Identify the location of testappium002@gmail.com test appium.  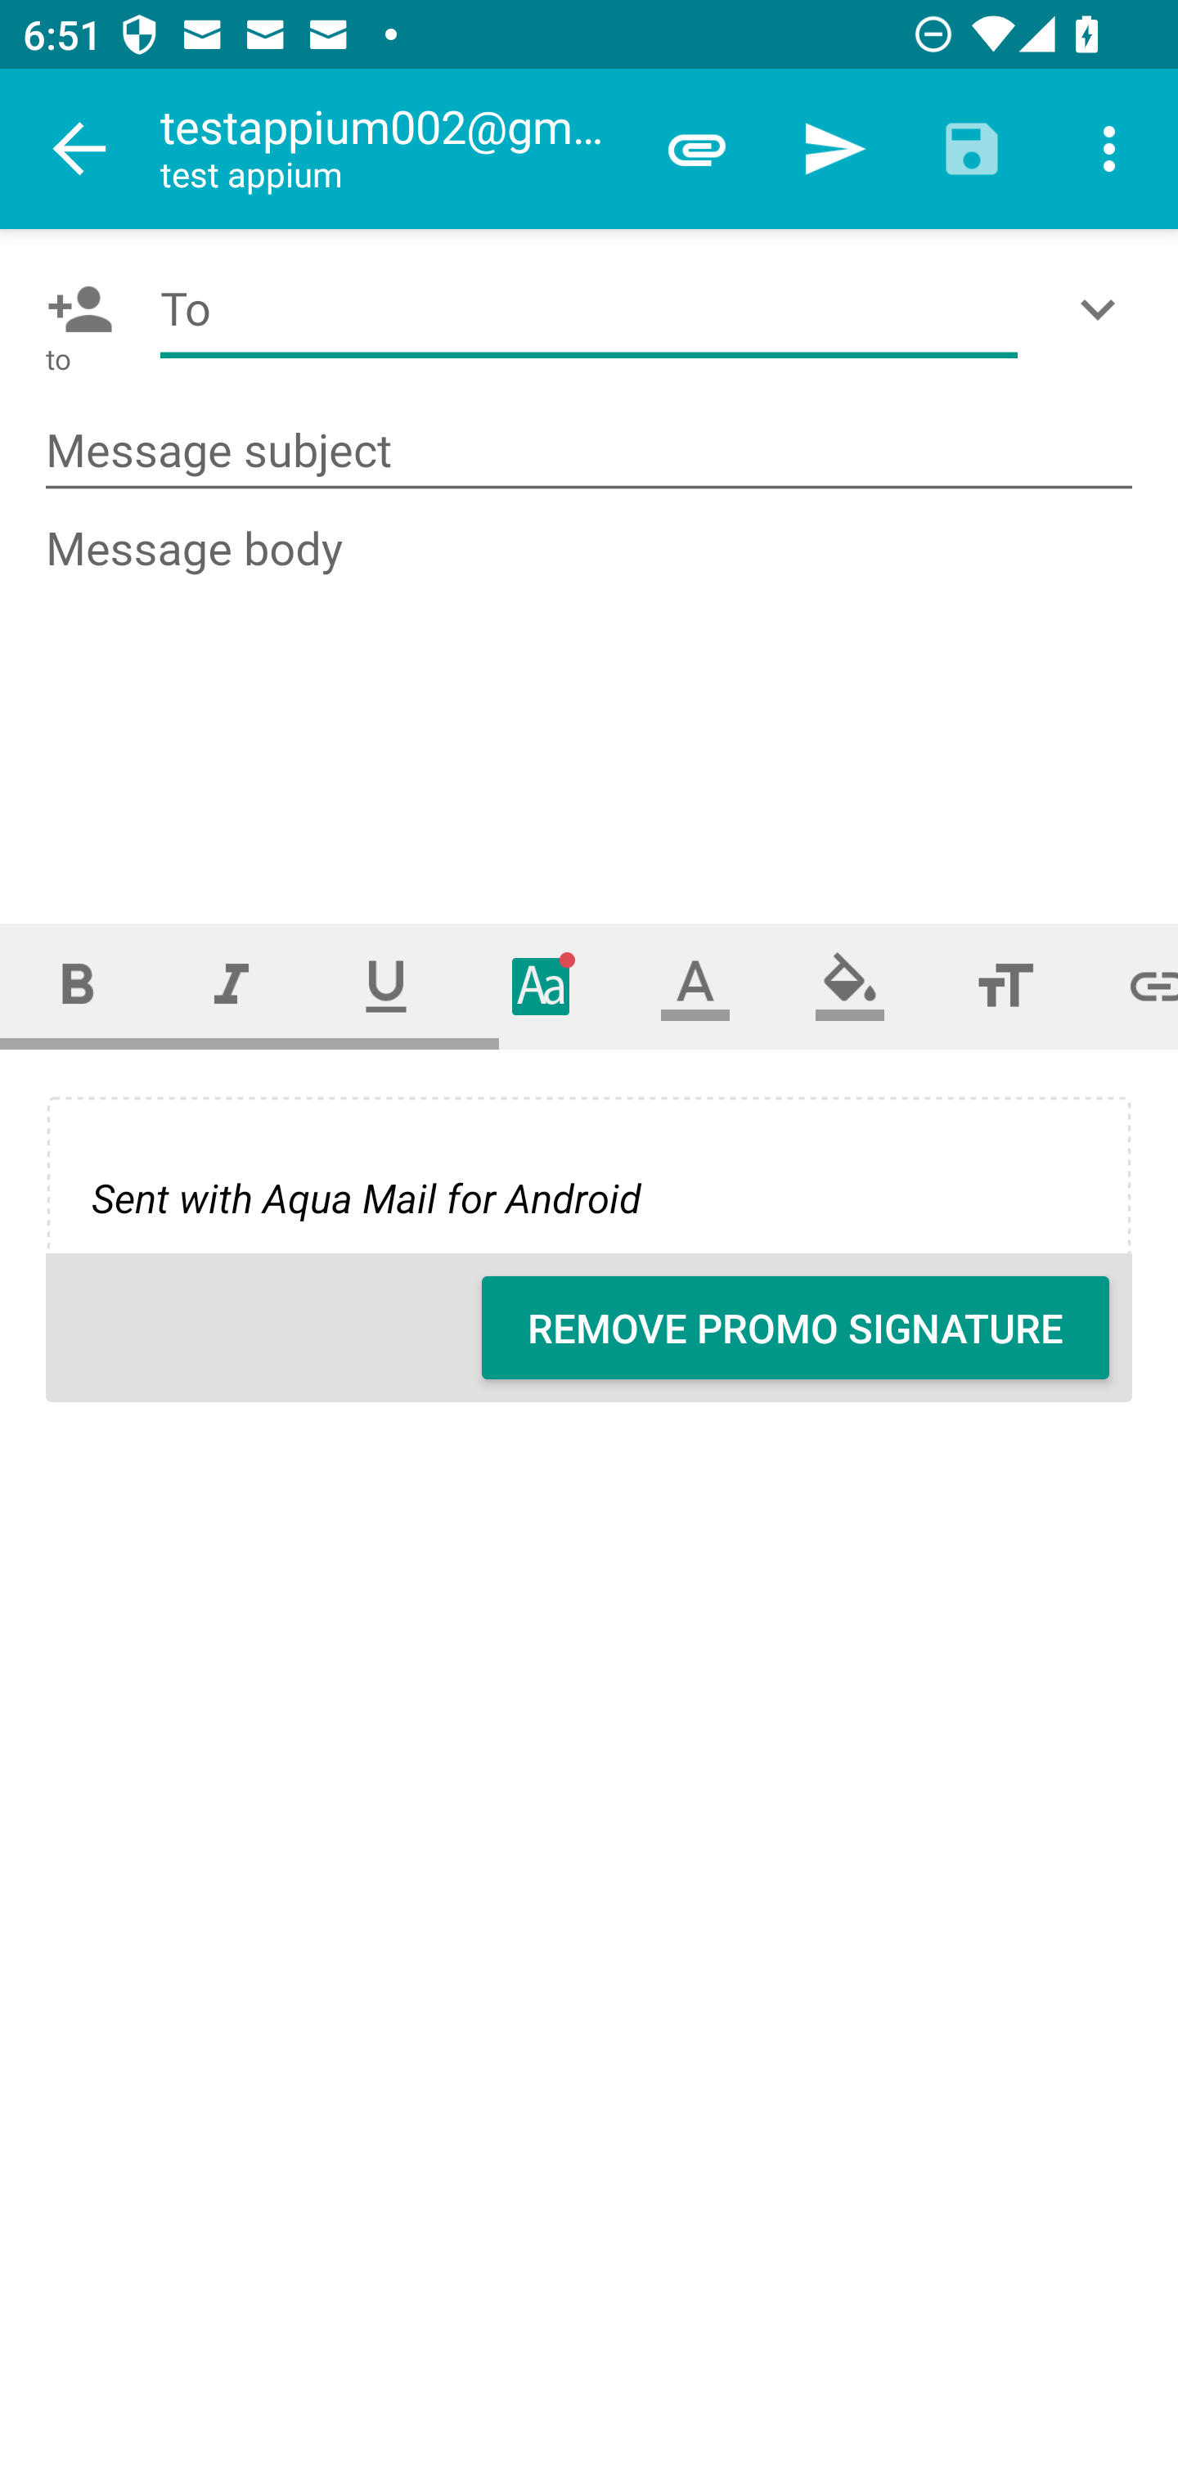
(393, 149).